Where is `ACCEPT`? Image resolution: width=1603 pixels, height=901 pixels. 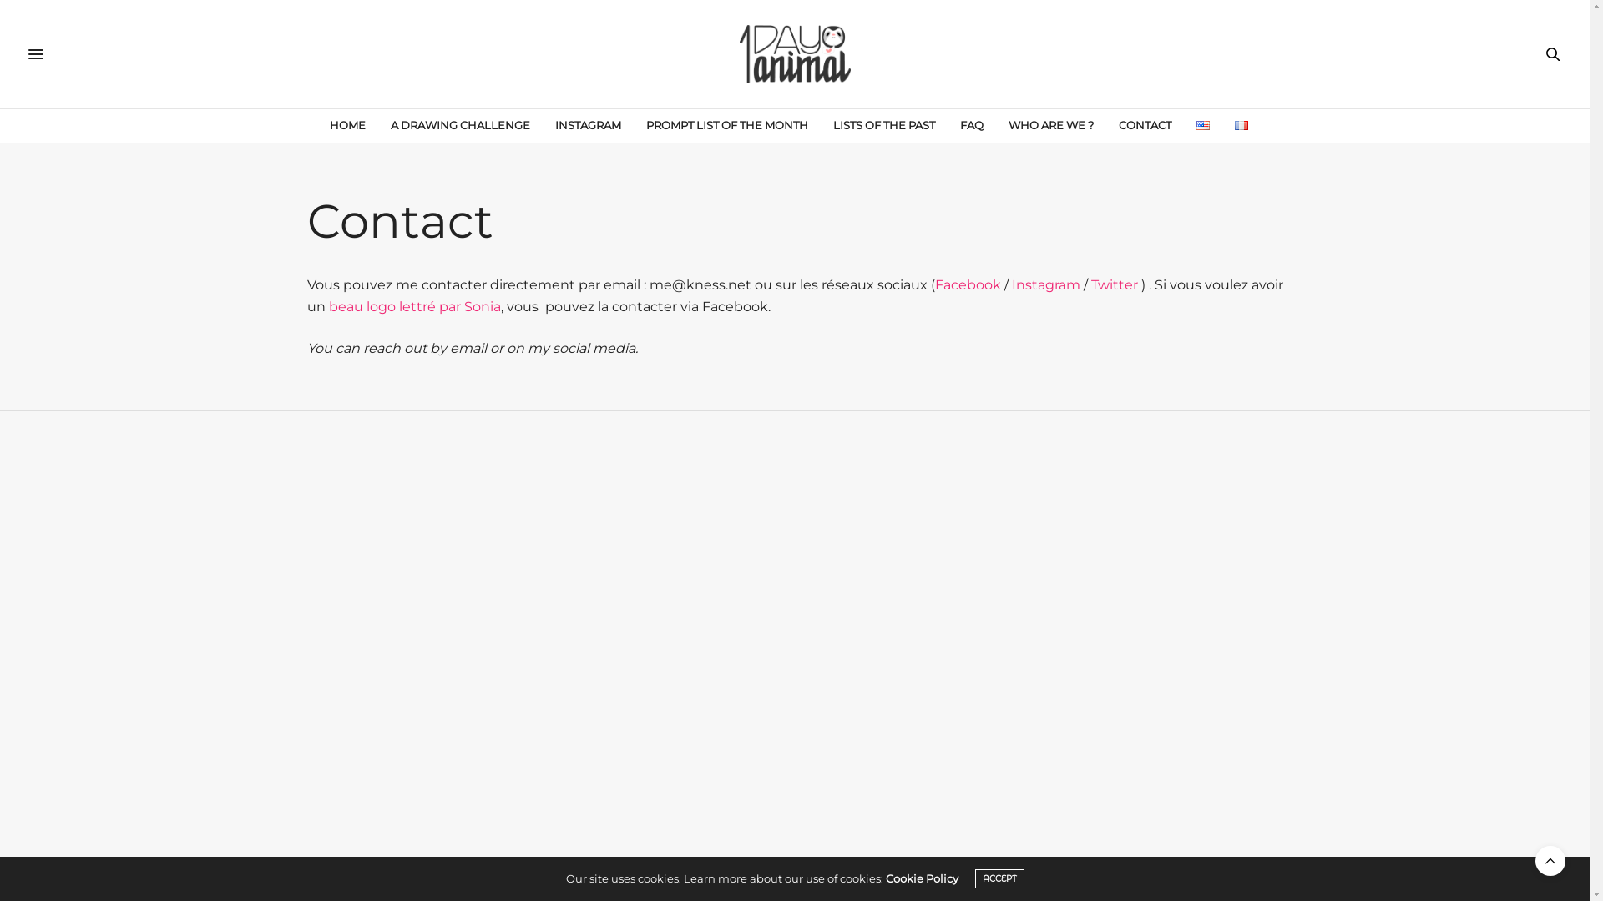
ACCEPT is located at coordinates (1000, 879).